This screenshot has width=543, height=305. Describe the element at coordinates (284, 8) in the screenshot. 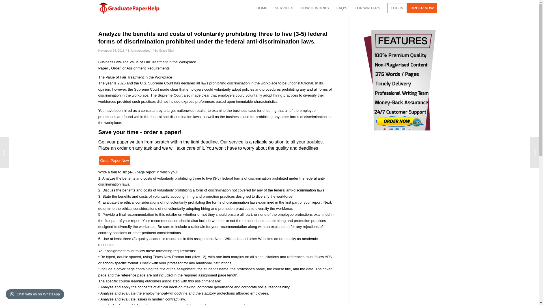

I see `SERVICES` at that location.